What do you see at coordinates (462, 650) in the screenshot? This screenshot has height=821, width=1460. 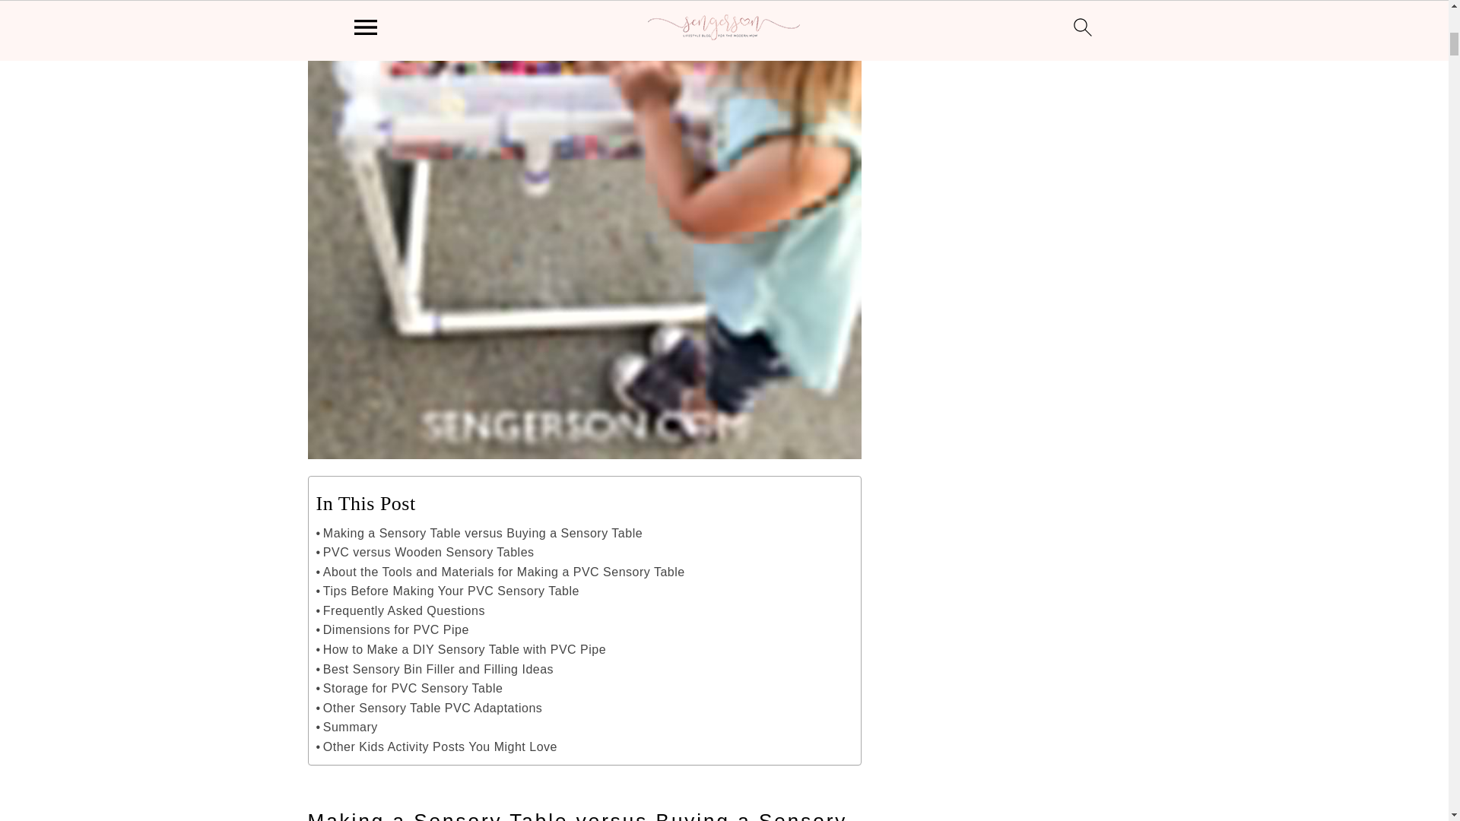 I see `How to Make a DIY Sensory Table with PVC Pipe` at bounding box center [462, 650].